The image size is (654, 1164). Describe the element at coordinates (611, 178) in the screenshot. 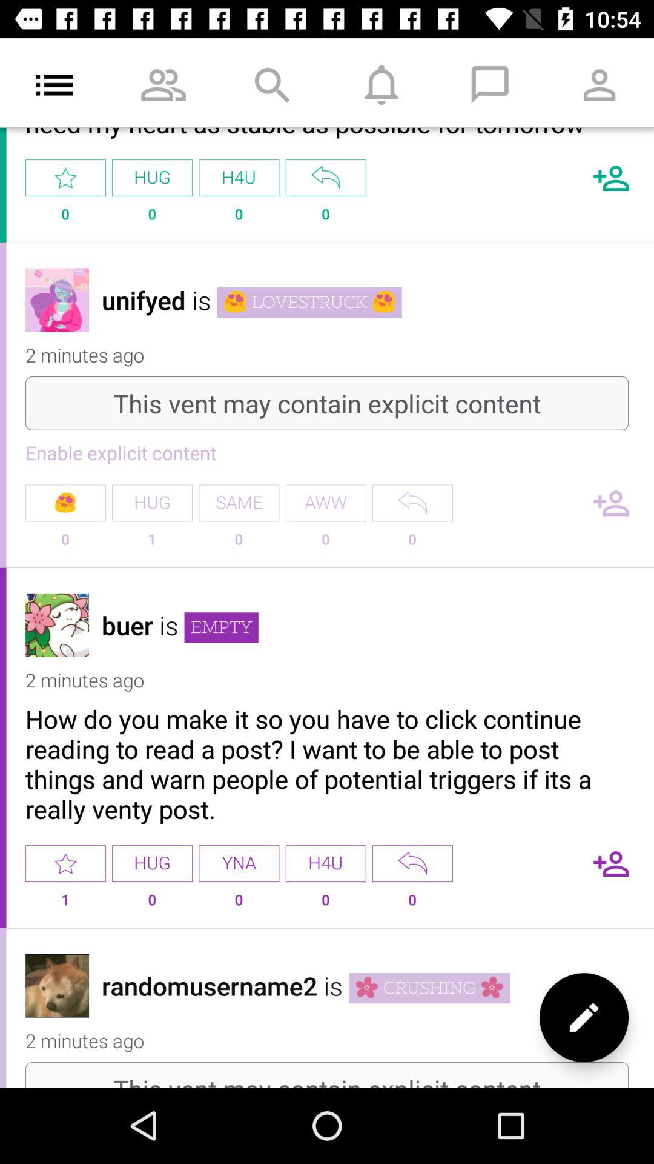

I see `add friend` at that location.